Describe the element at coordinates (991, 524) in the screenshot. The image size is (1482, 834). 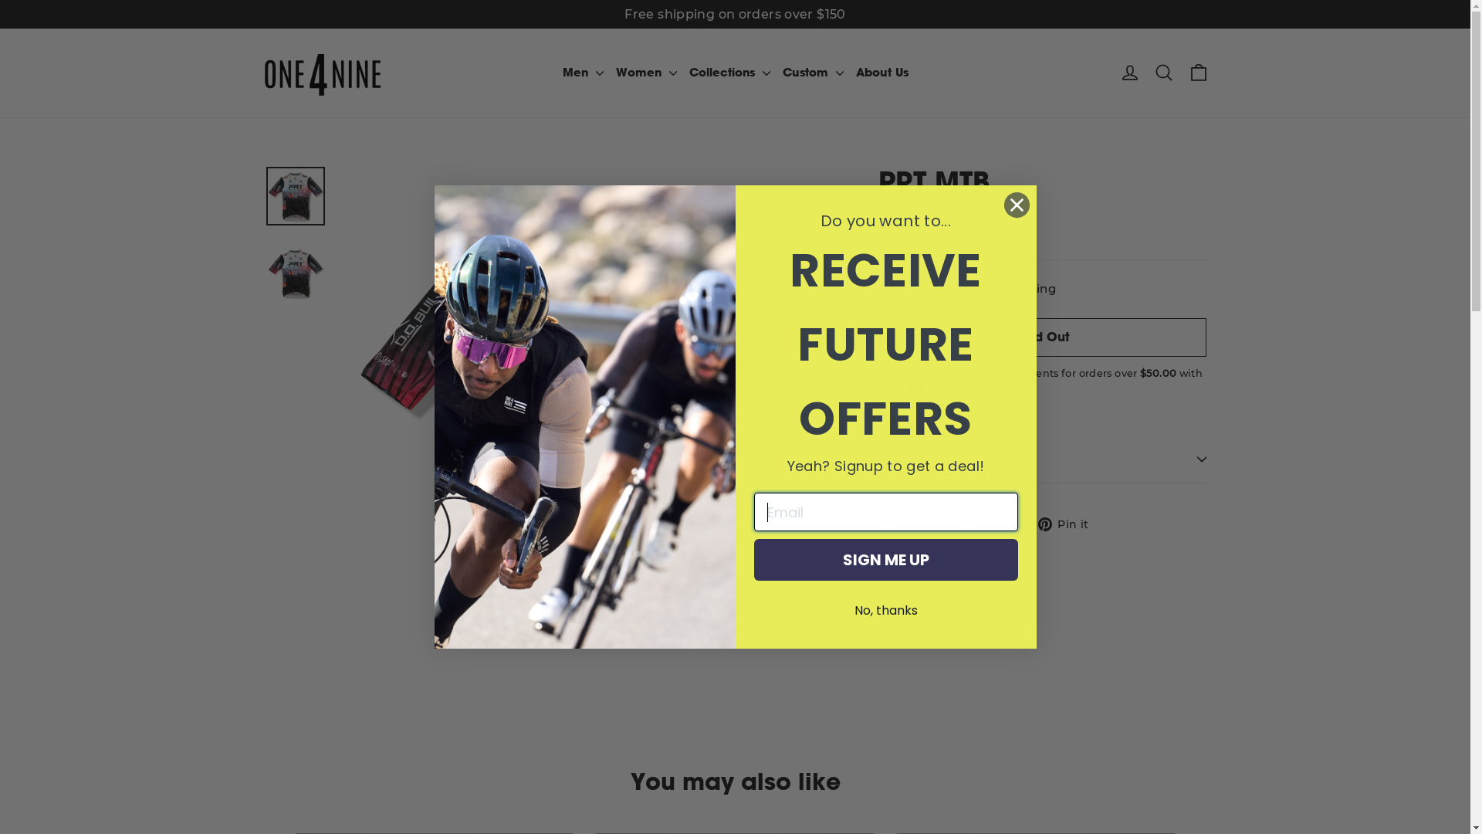
I see `Tweet
Tweet on Twitter` at that location.